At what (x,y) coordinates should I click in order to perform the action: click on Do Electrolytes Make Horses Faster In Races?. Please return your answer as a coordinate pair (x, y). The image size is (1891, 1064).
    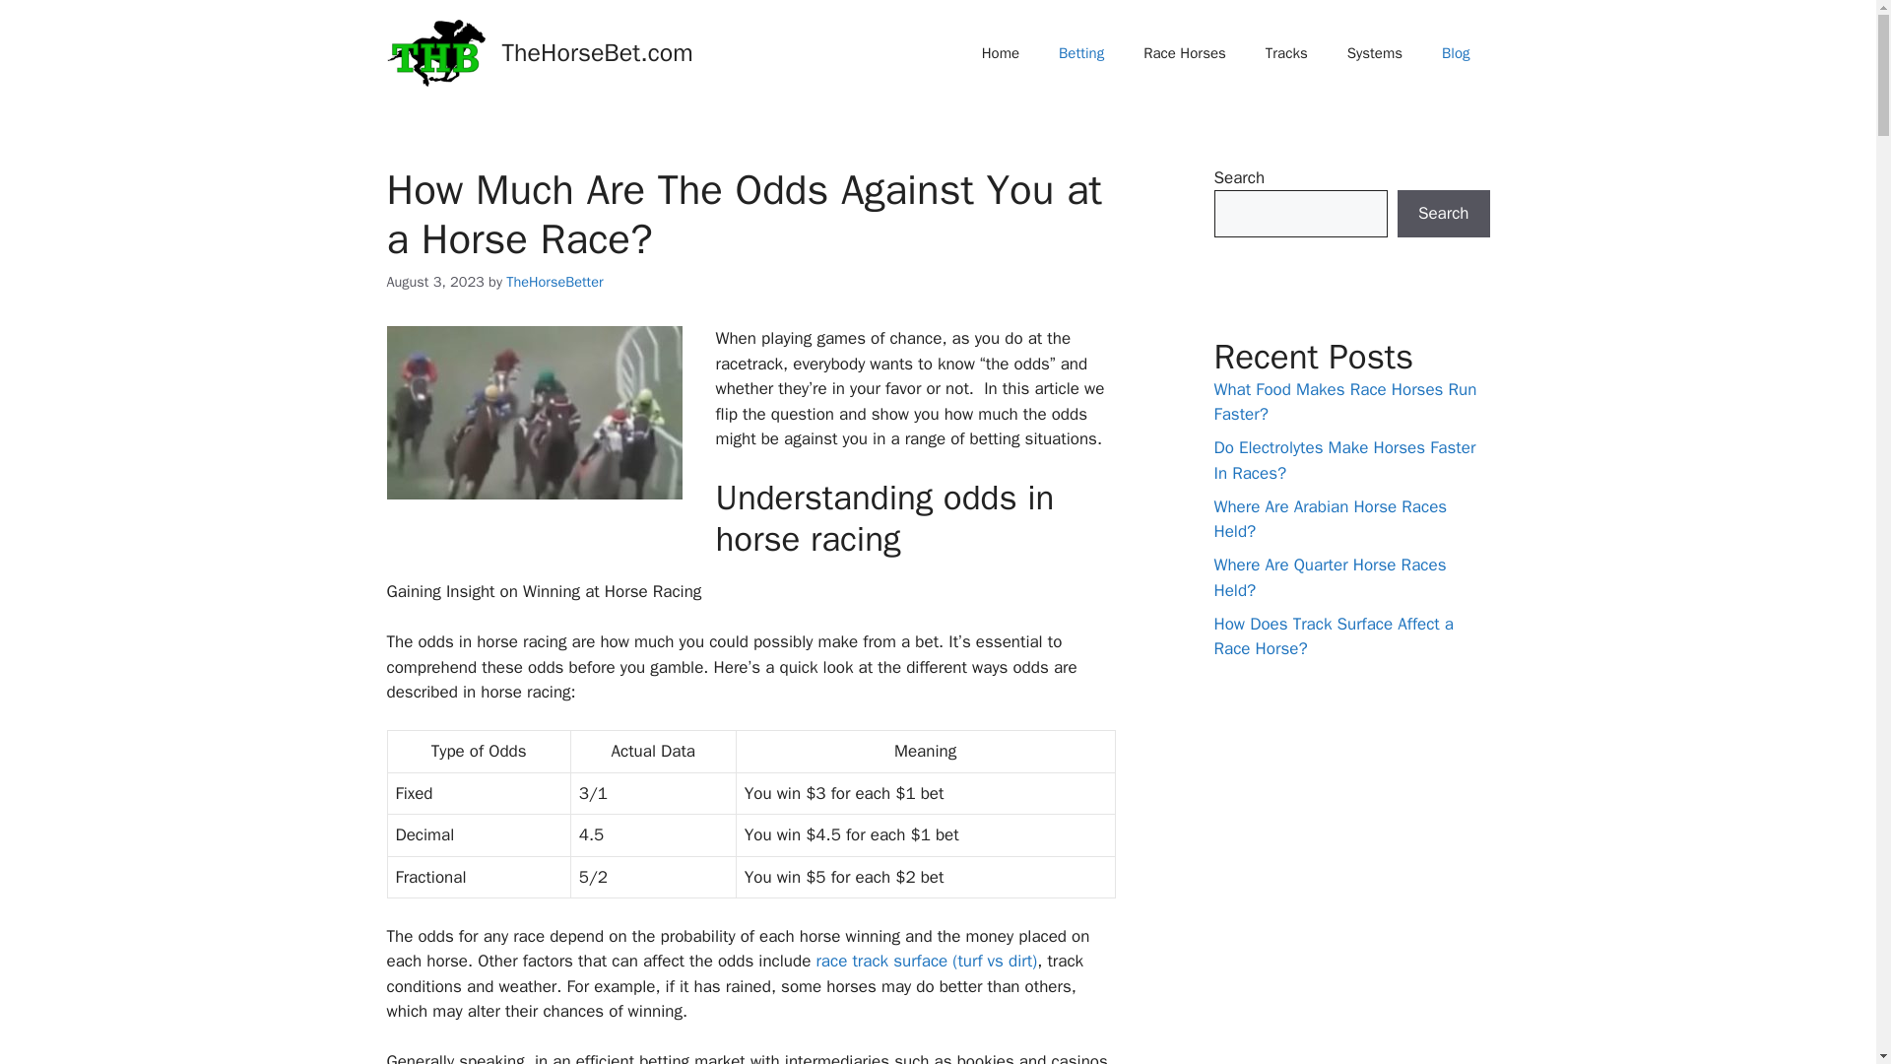
    Looking at the image, I should click on (1343, 460).